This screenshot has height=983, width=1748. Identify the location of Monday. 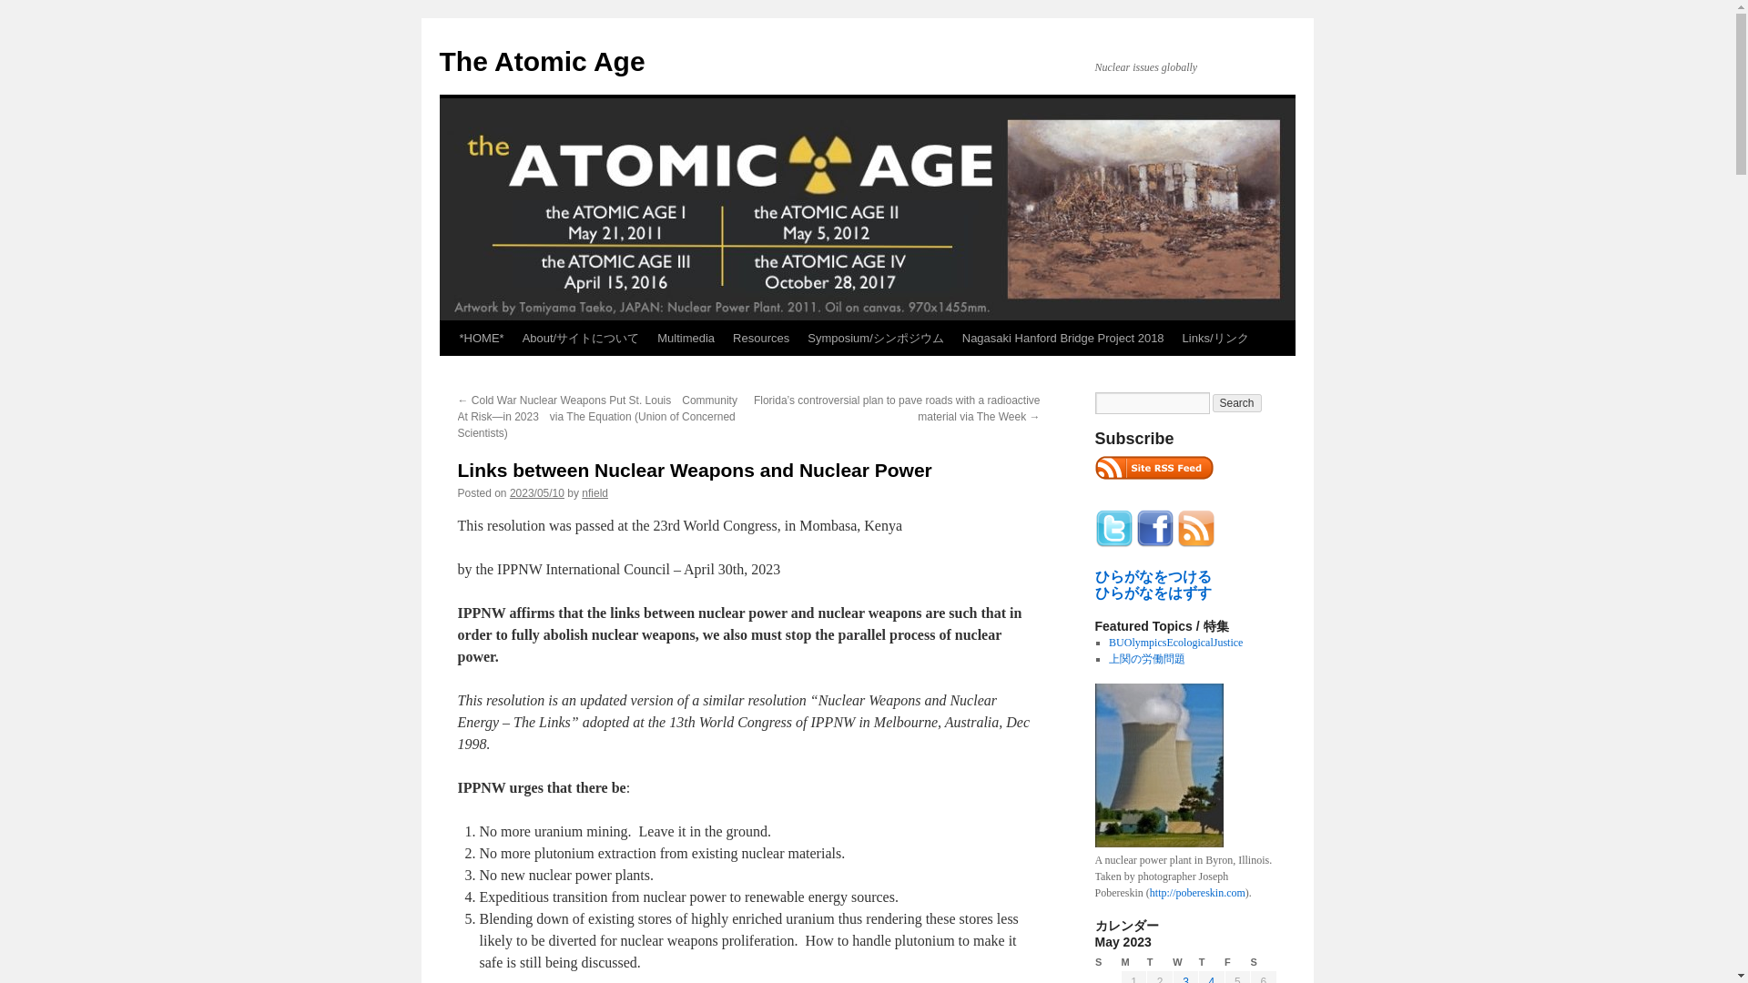
(1133, 962).